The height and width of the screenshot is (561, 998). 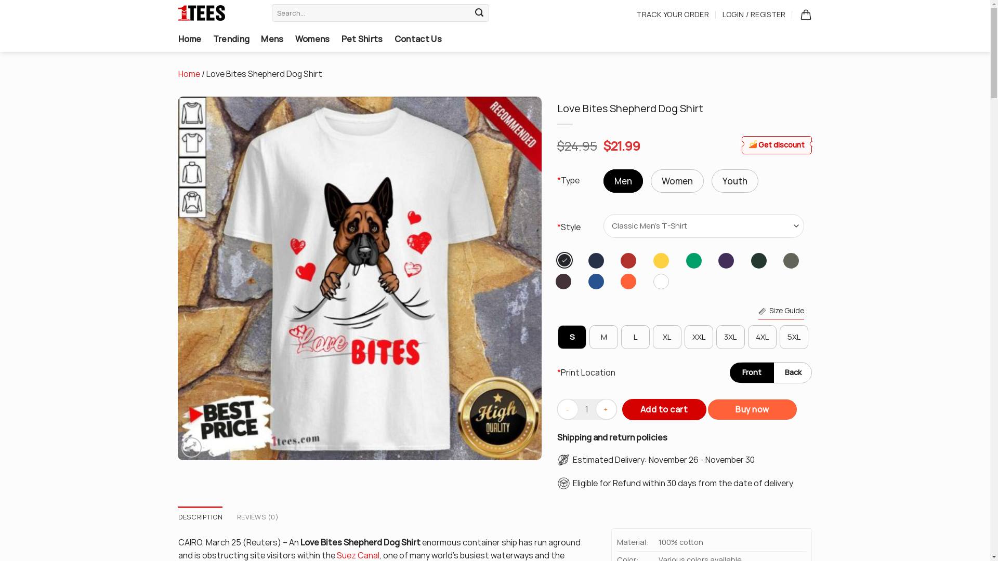 What do you see at coordinates (754, 15) in the screenshot?
I see `LOGIN / REGISTER` at bounding box center [754, 15].